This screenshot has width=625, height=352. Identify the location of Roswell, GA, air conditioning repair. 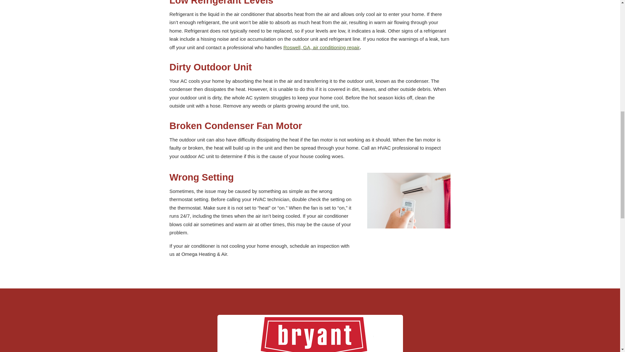
(321, 48).